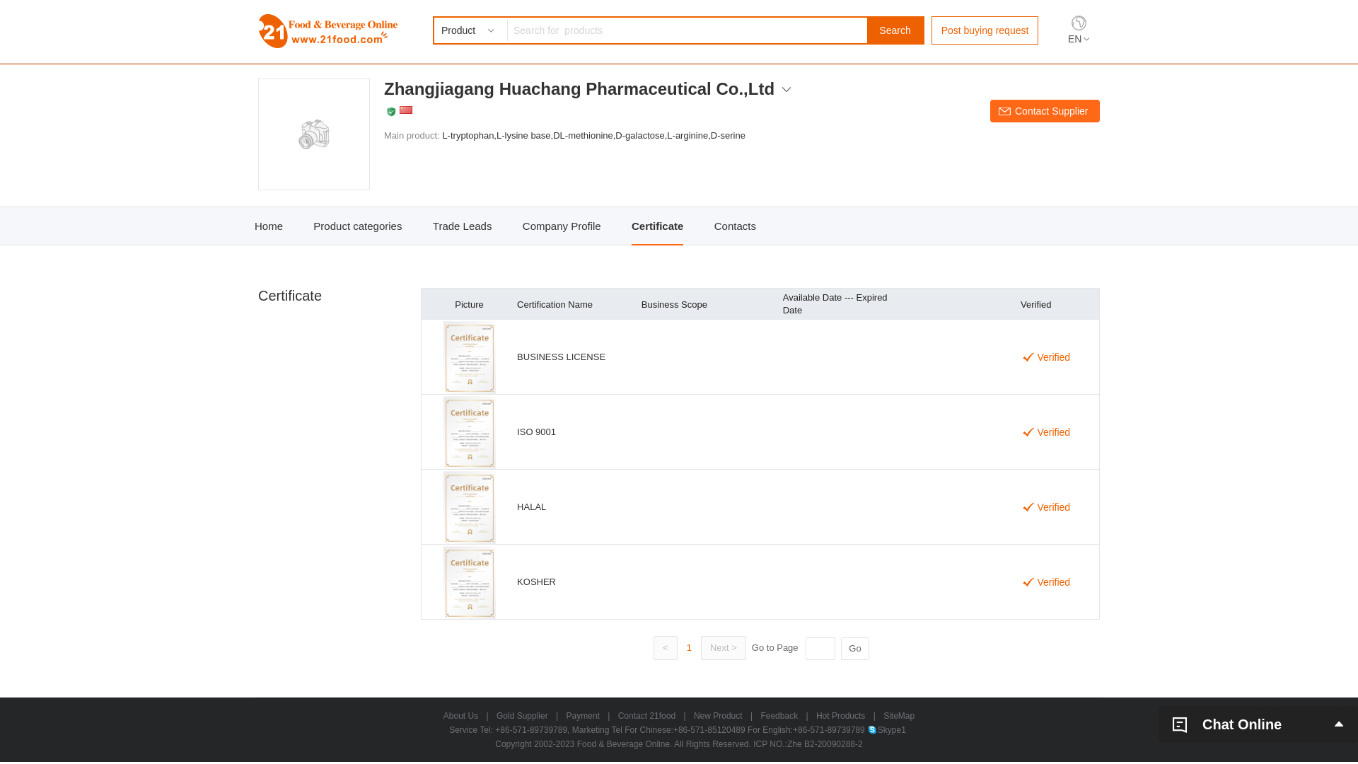 The image size is (1358, 764). What do you see at coordinates (658, 226) in the screenshot?
I see `Certificate` at bounding box center [658, 226].